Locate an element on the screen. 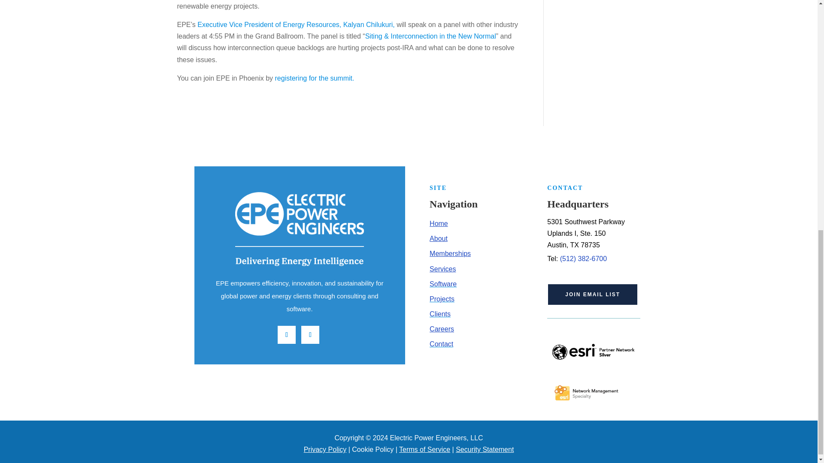 The height and width of the screenshot is (463, 824). Follow on Facebook is located at coordinates (310, 335).